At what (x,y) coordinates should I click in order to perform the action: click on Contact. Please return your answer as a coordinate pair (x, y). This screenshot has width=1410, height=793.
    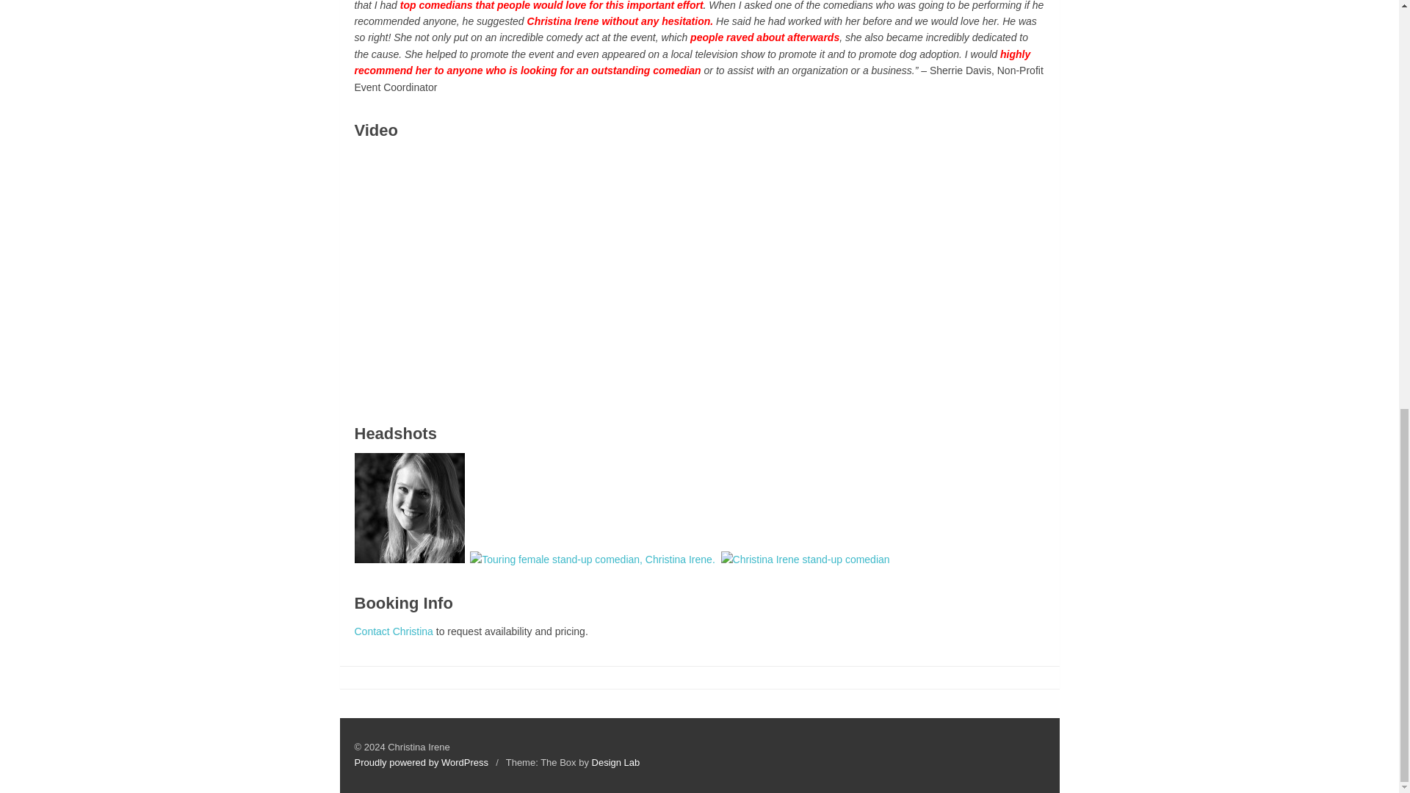
    Looking at the image, I should click on (394, 631).